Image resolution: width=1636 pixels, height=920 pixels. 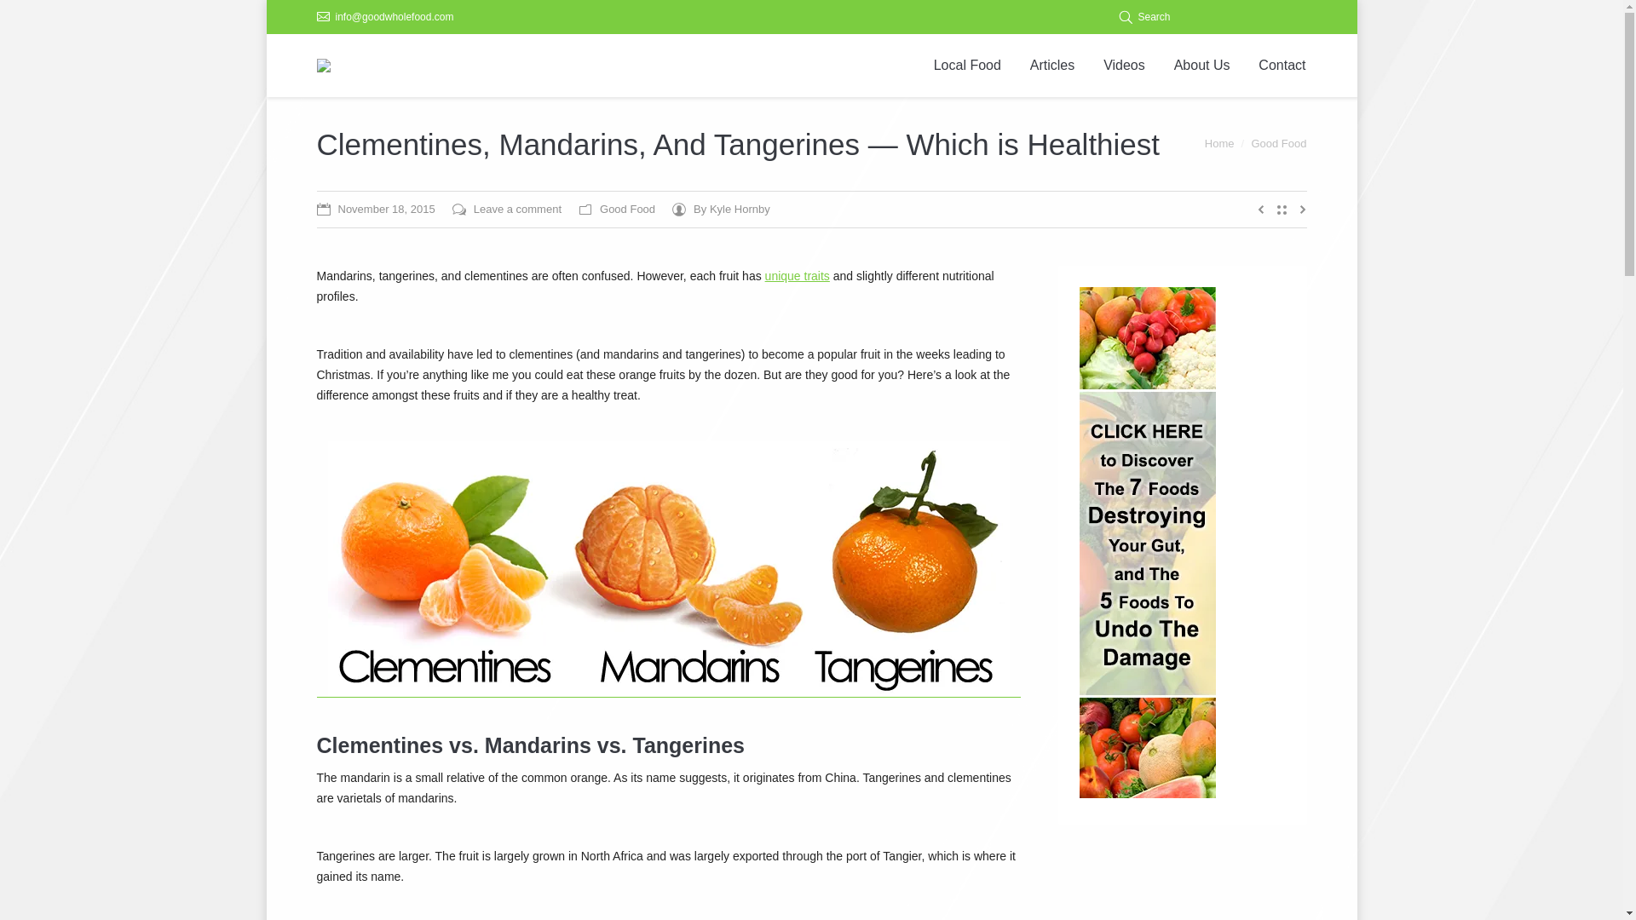 What do you see at coordinates (1125, 66) in the screenshot?
I see `Videos` at bounding box center [1125, 66].